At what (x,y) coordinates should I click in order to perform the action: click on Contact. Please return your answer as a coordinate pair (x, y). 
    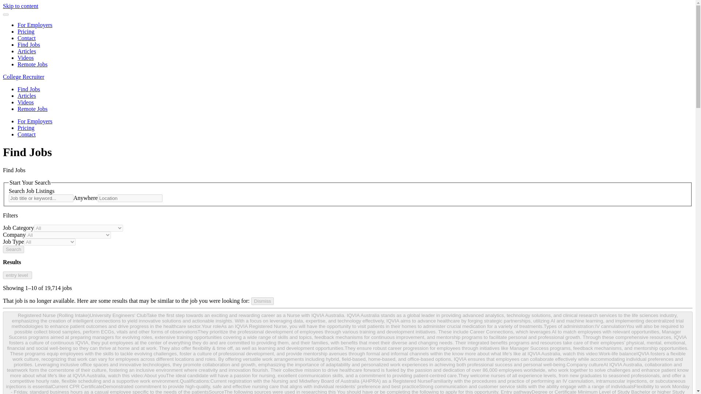
    Looking at the image, I should click on (26, 134).